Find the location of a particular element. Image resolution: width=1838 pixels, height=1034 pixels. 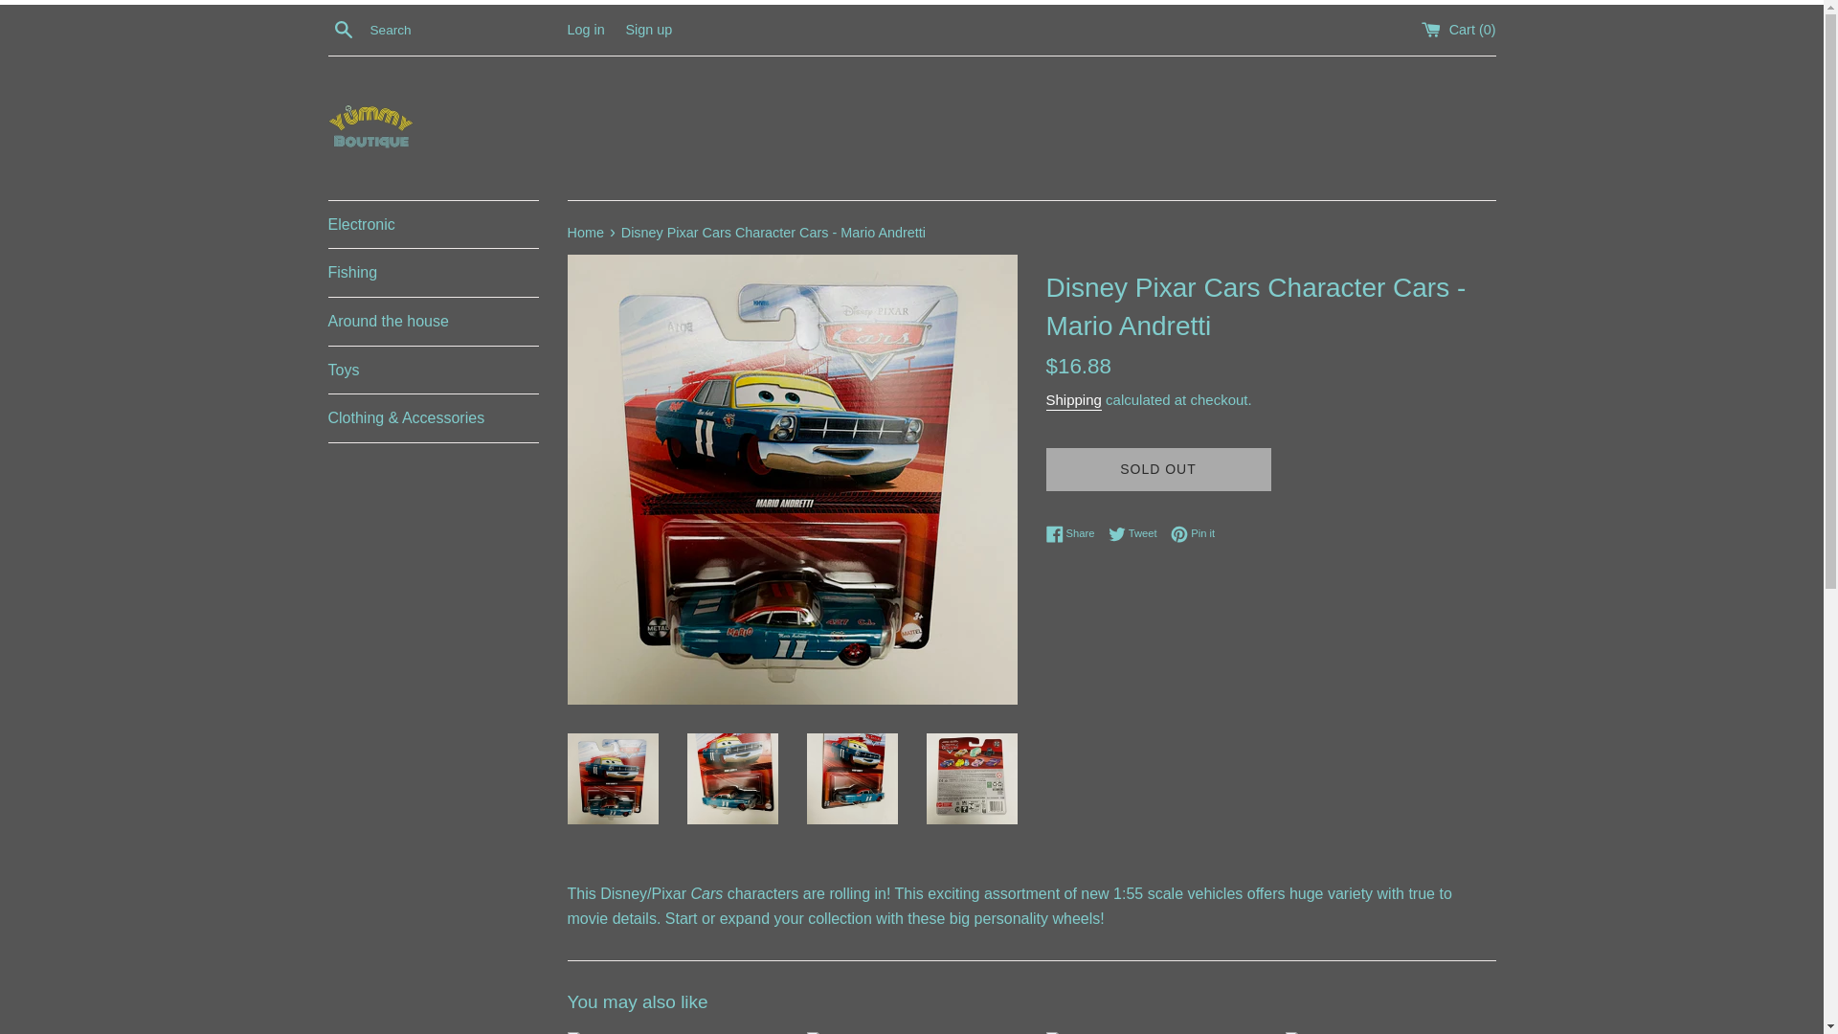

Search is located at coordinates (343, 29).